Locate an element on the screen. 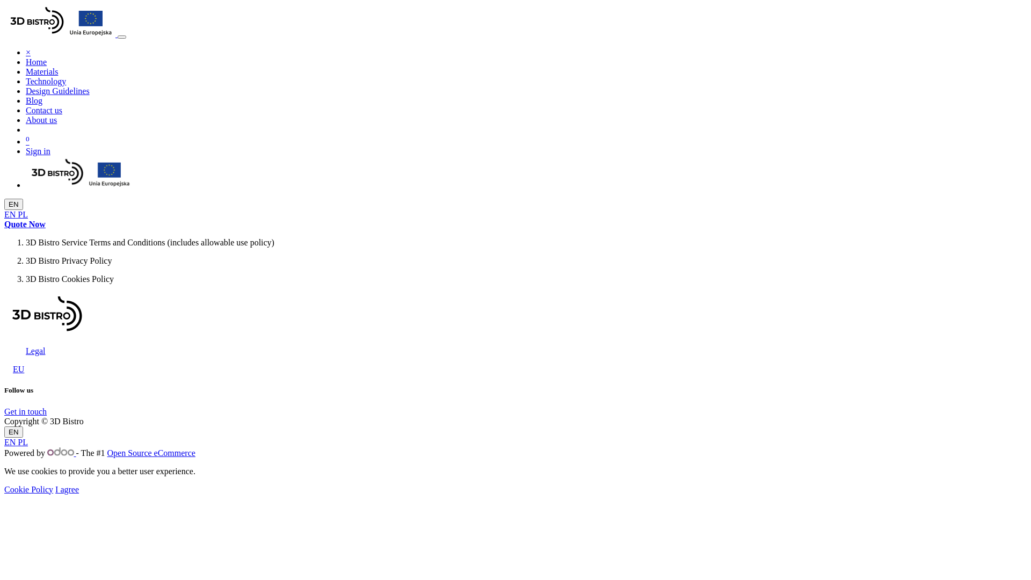 The image size is (1031, 580). Contact us is located at coordinates (44, 111).